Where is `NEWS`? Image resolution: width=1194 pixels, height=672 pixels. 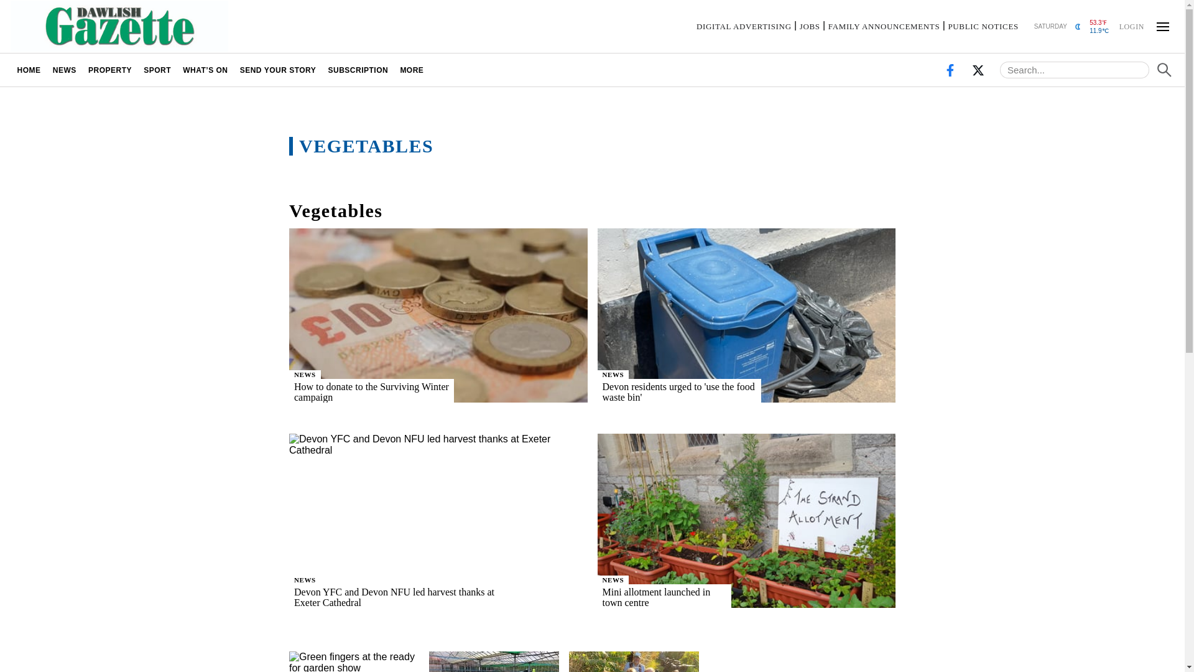 NEWS is located at coordinates (613, 375).